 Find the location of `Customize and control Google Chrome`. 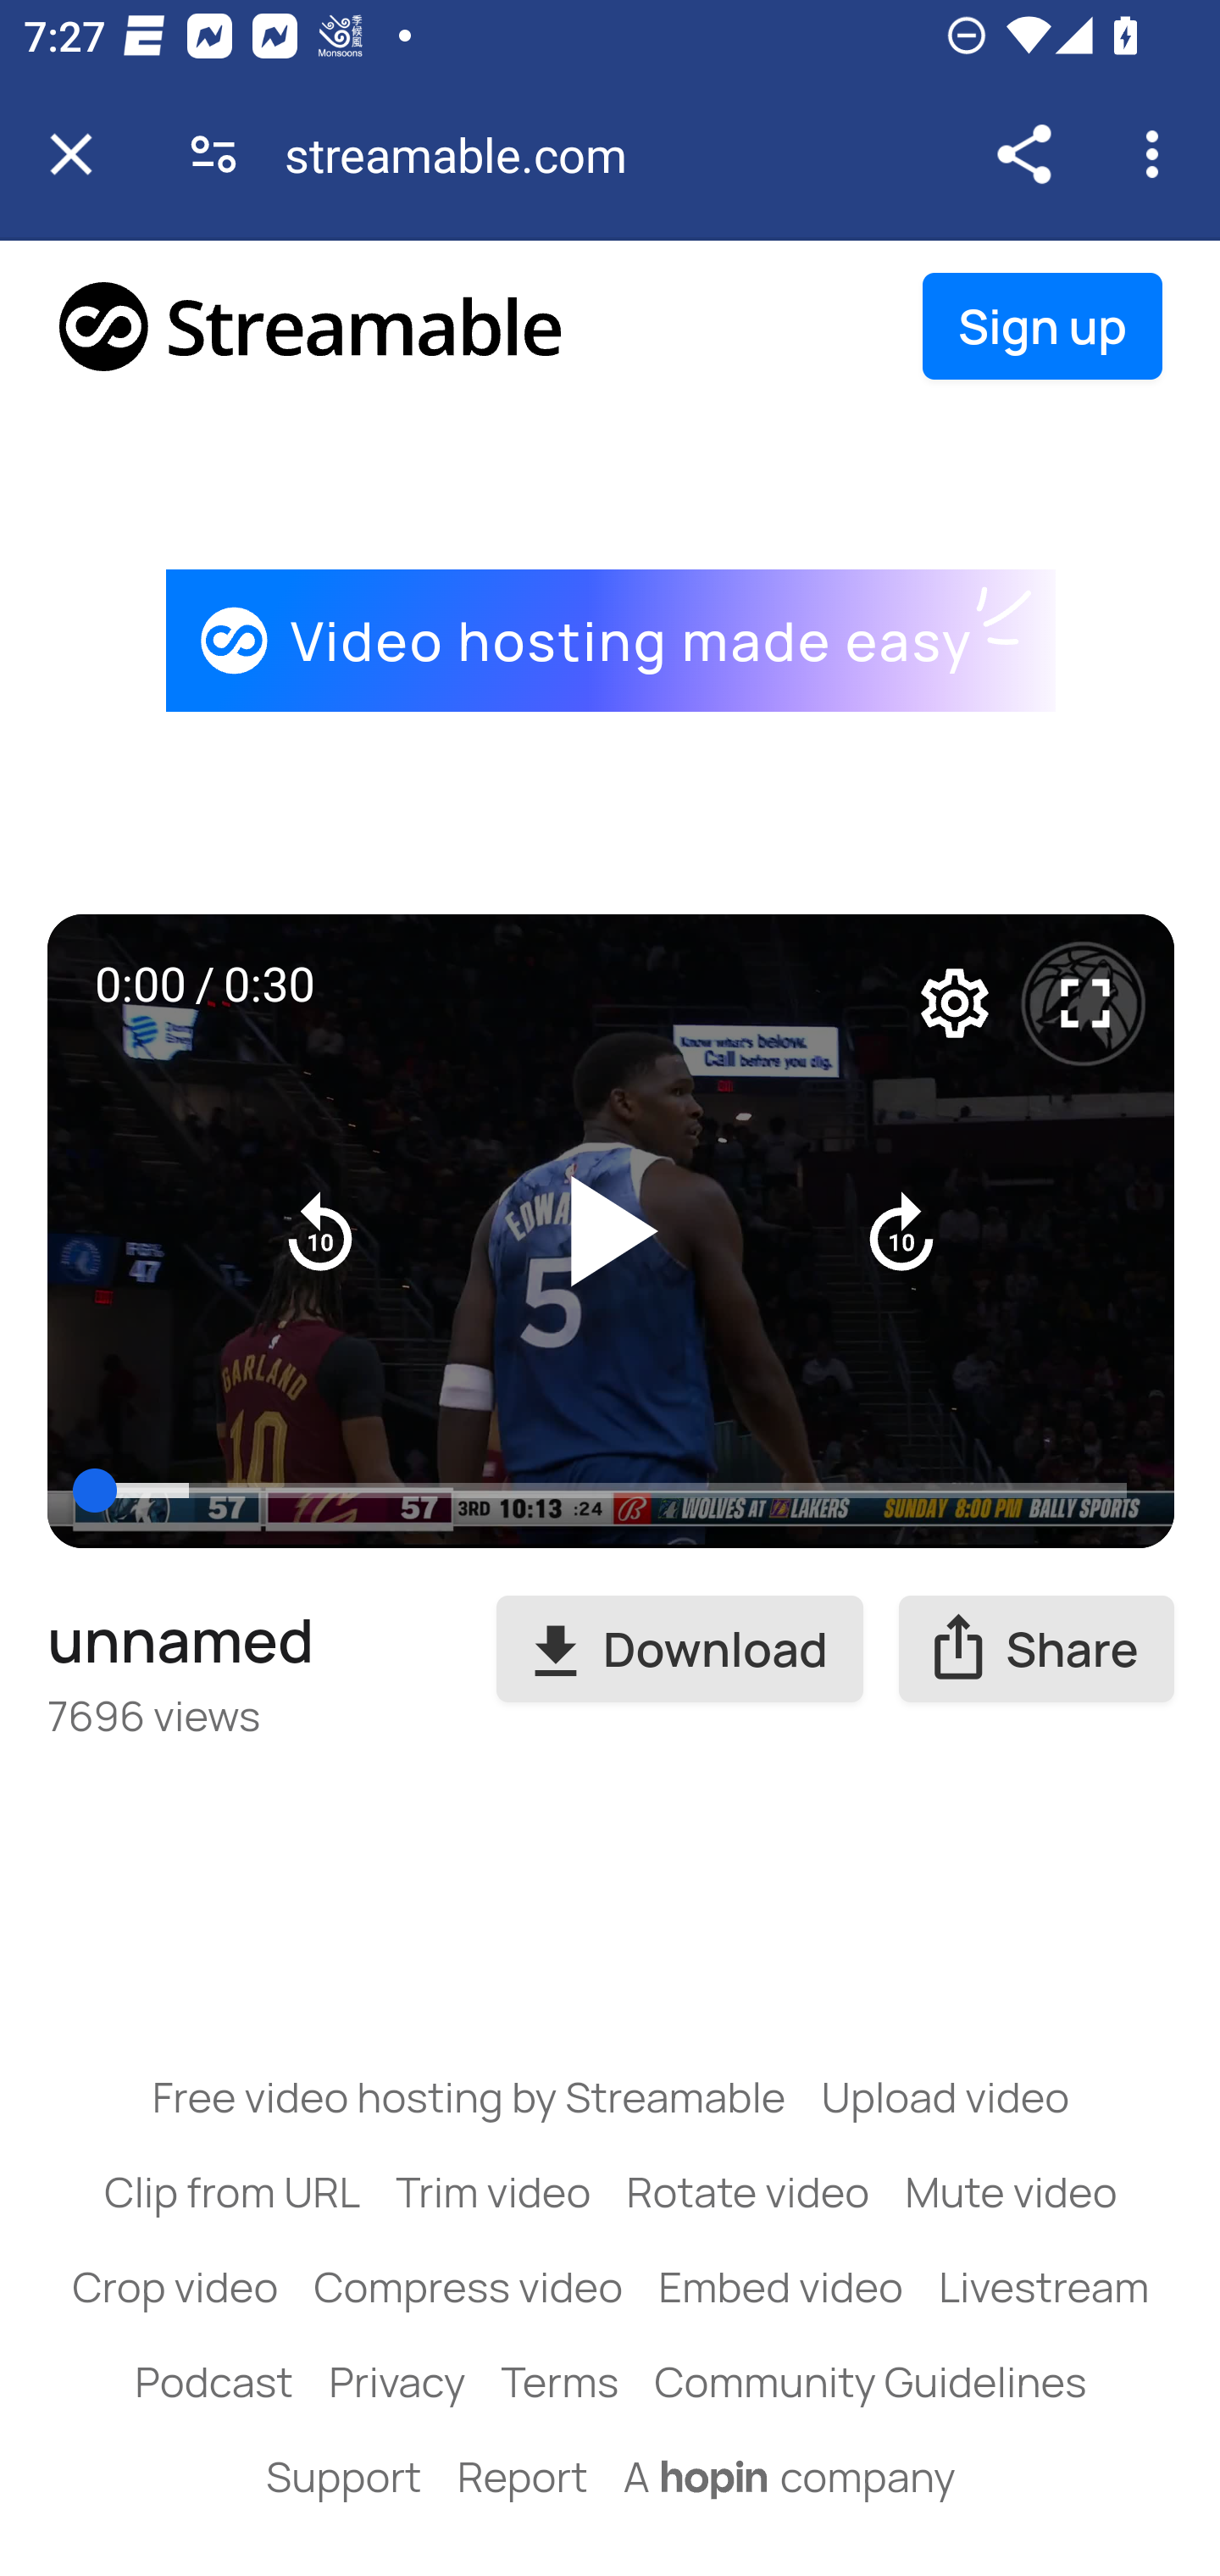

Customize and control Google Chrome is located at coordinates (1157, 154).